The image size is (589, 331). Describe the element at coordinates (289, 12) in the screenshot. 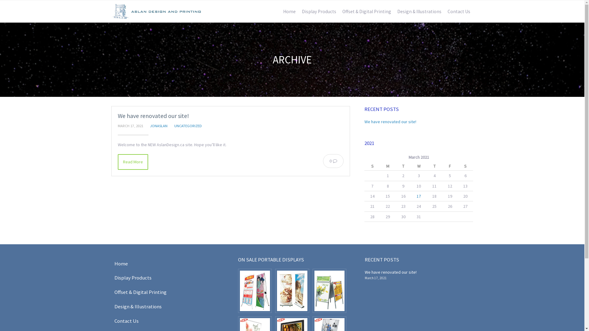

I see `Home` at that location.